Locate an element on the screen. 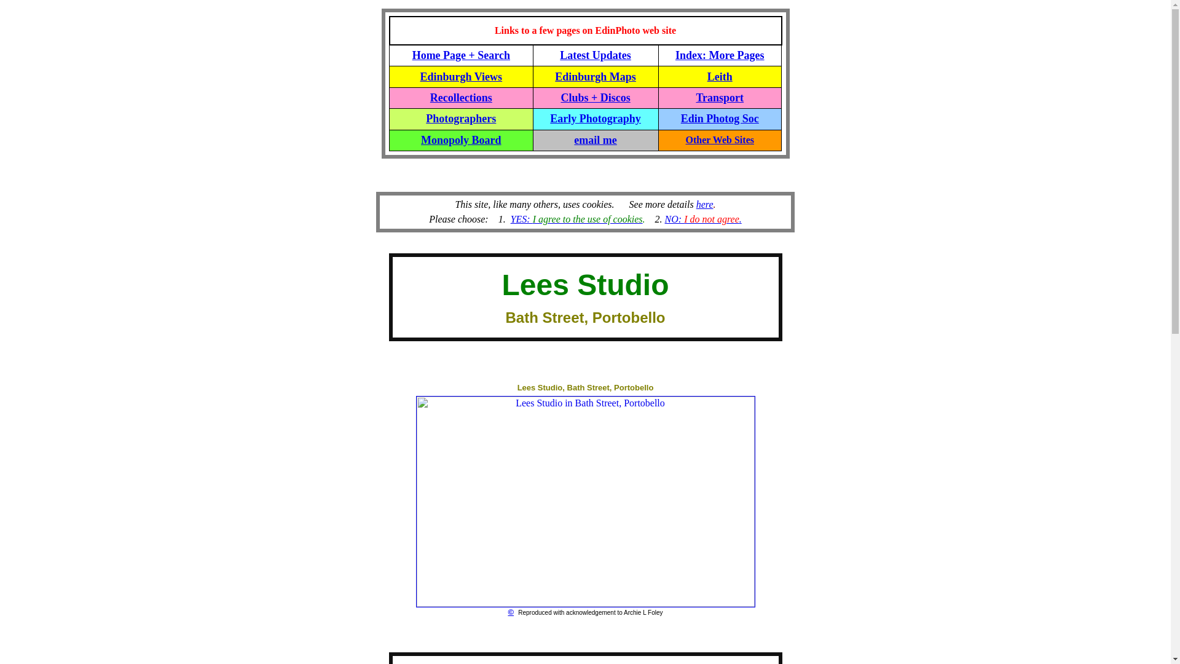  NO: I do not agree. is located at coordinates (703, 219).